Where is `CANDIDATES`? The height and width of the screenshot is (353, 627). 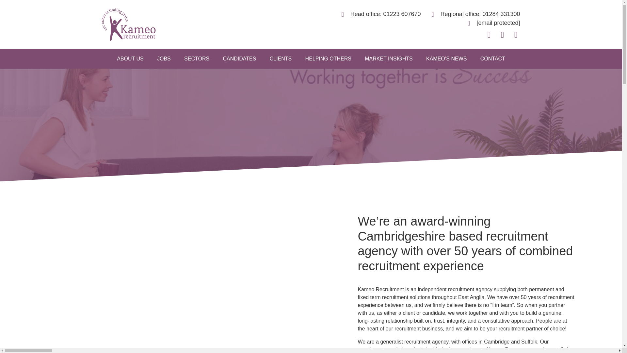
CANDIDATES is located at coordinates (239, 59).